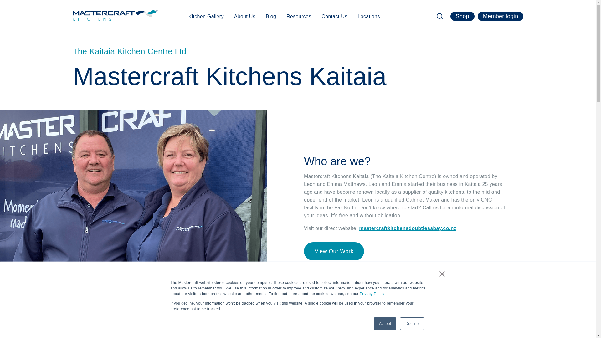  What do you see at coordinates (206, 16) in the screenshot?
I see `Kitchen Gallery` at bounding box center [206, 16].